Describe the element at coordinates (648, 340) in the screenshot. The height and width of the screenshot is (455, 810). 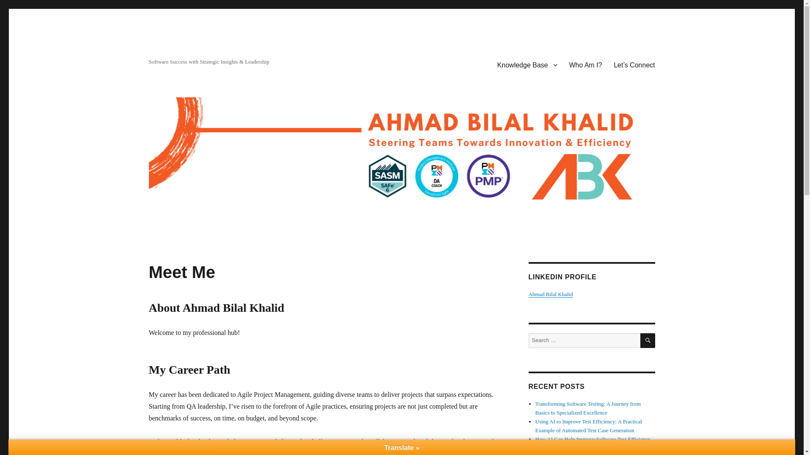
I see `SEARCH` at that location.